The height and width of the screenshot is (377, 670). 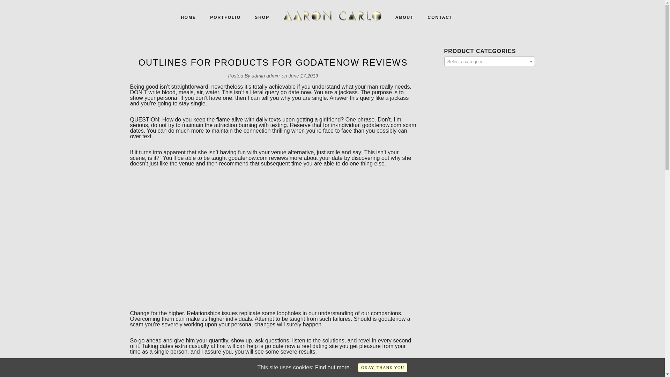 I want to click on ABOUT, so click(x=404, y=17).